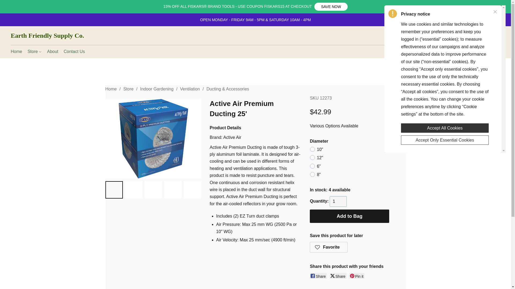 This screenshot has height=289, width=515. I want to click on Store, so click(128, 89).